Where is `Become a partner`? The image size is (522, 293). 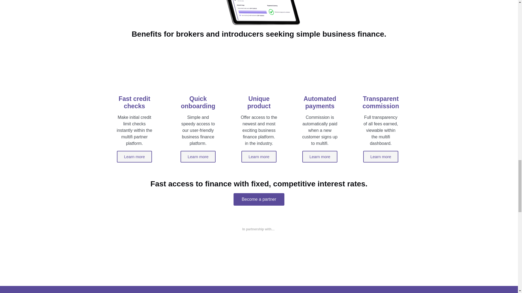
Become a partner is located at coordinates (259, 199).